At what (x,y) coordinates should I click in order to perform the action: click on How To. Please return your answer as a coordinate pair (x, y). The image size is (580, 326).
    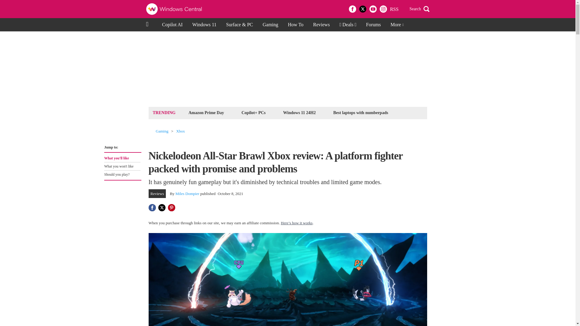
    Looking at the image, I should click on (373, 25).